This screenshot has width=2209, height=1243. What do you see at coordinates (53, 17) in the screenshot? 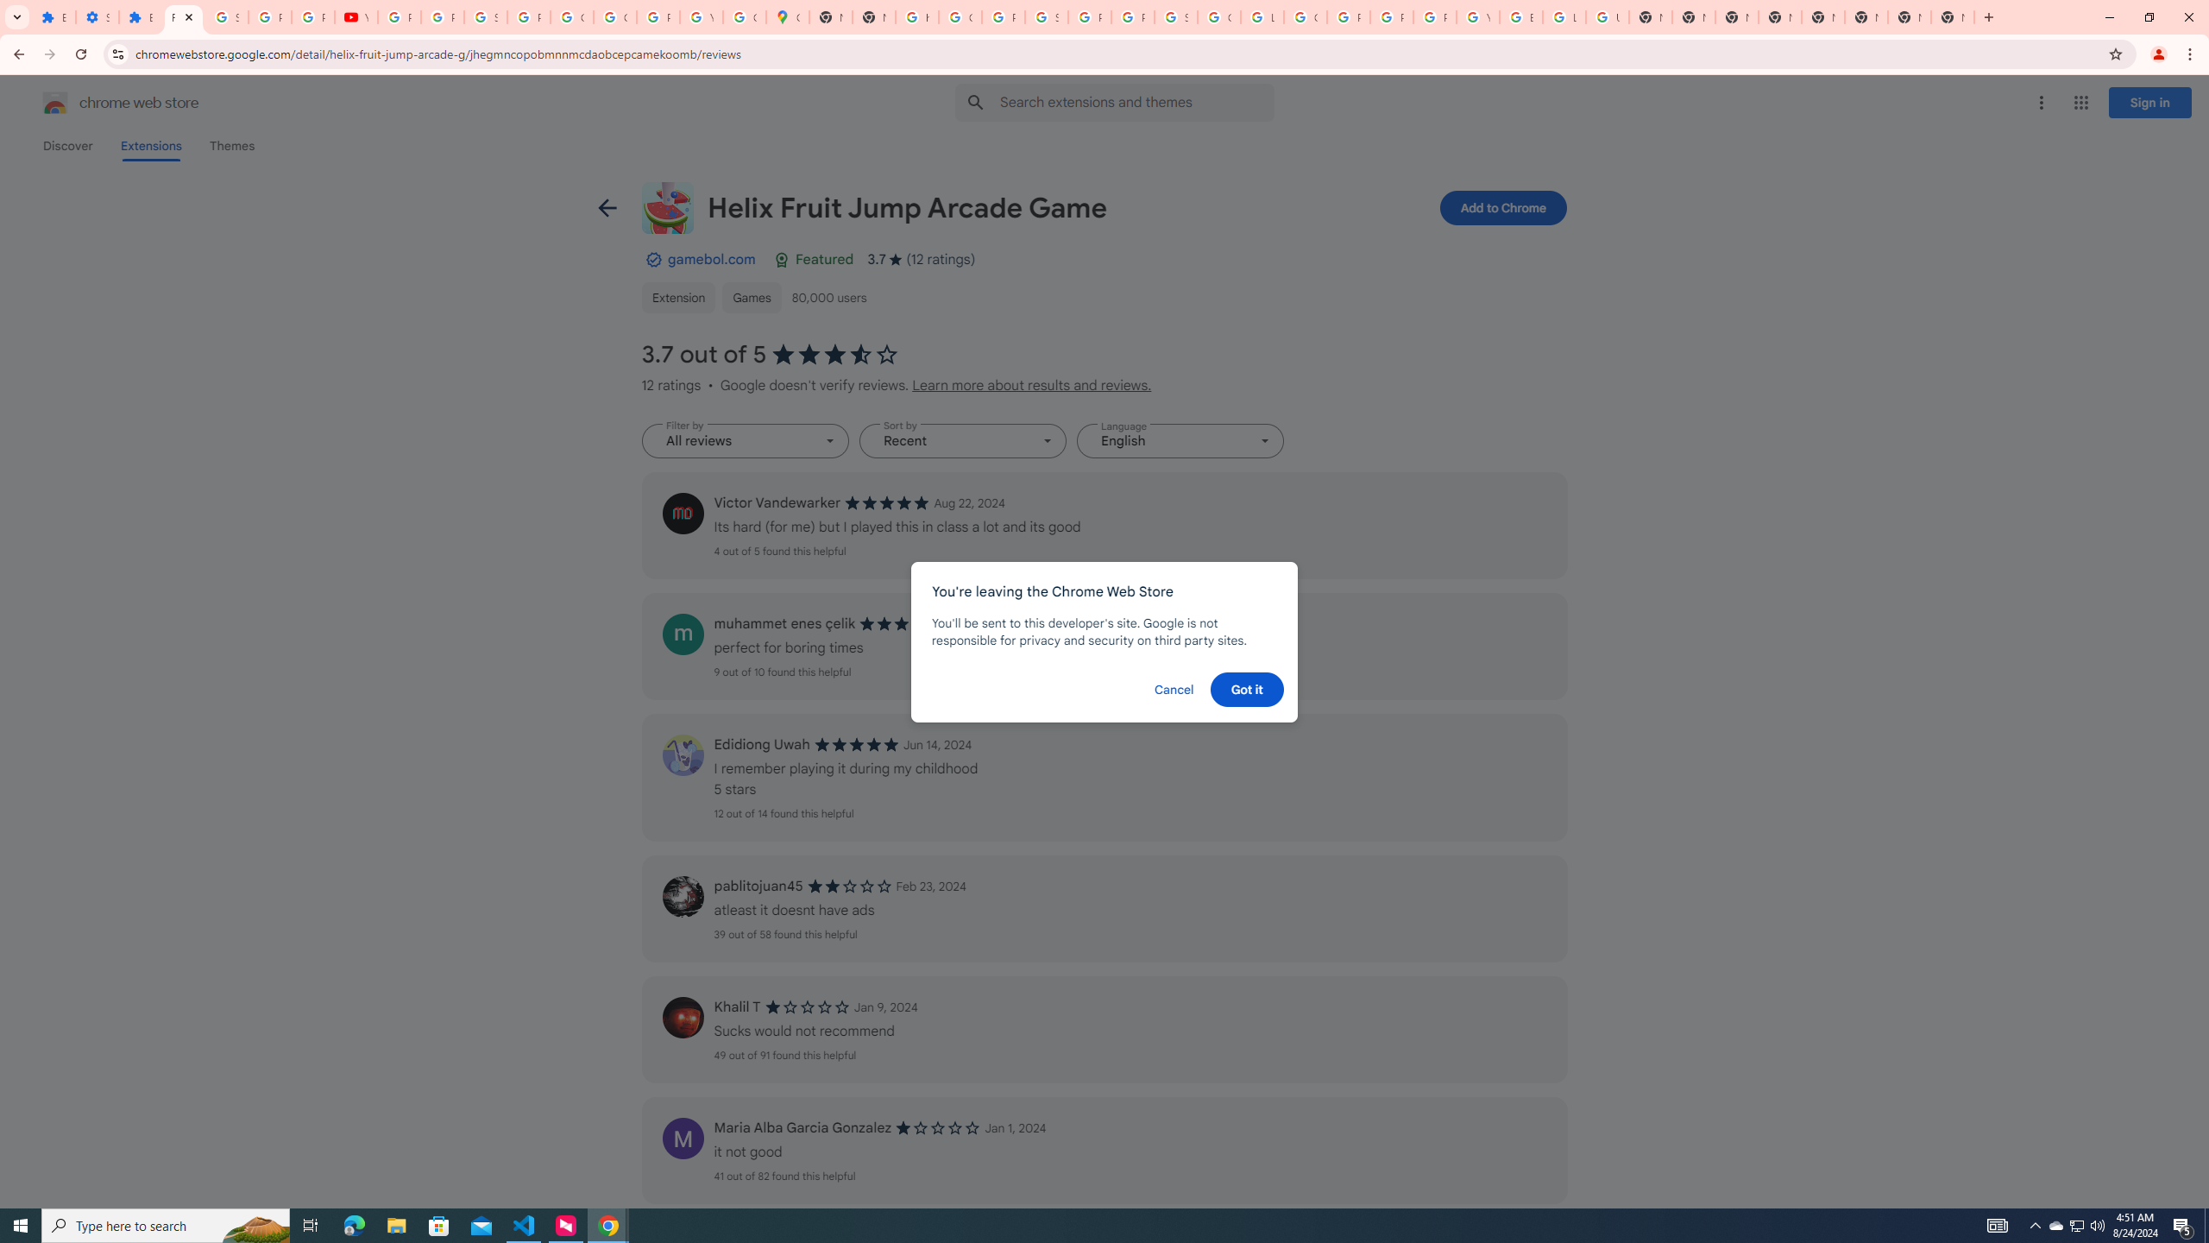
I see `Extensions` at bounding box center [53, 17].